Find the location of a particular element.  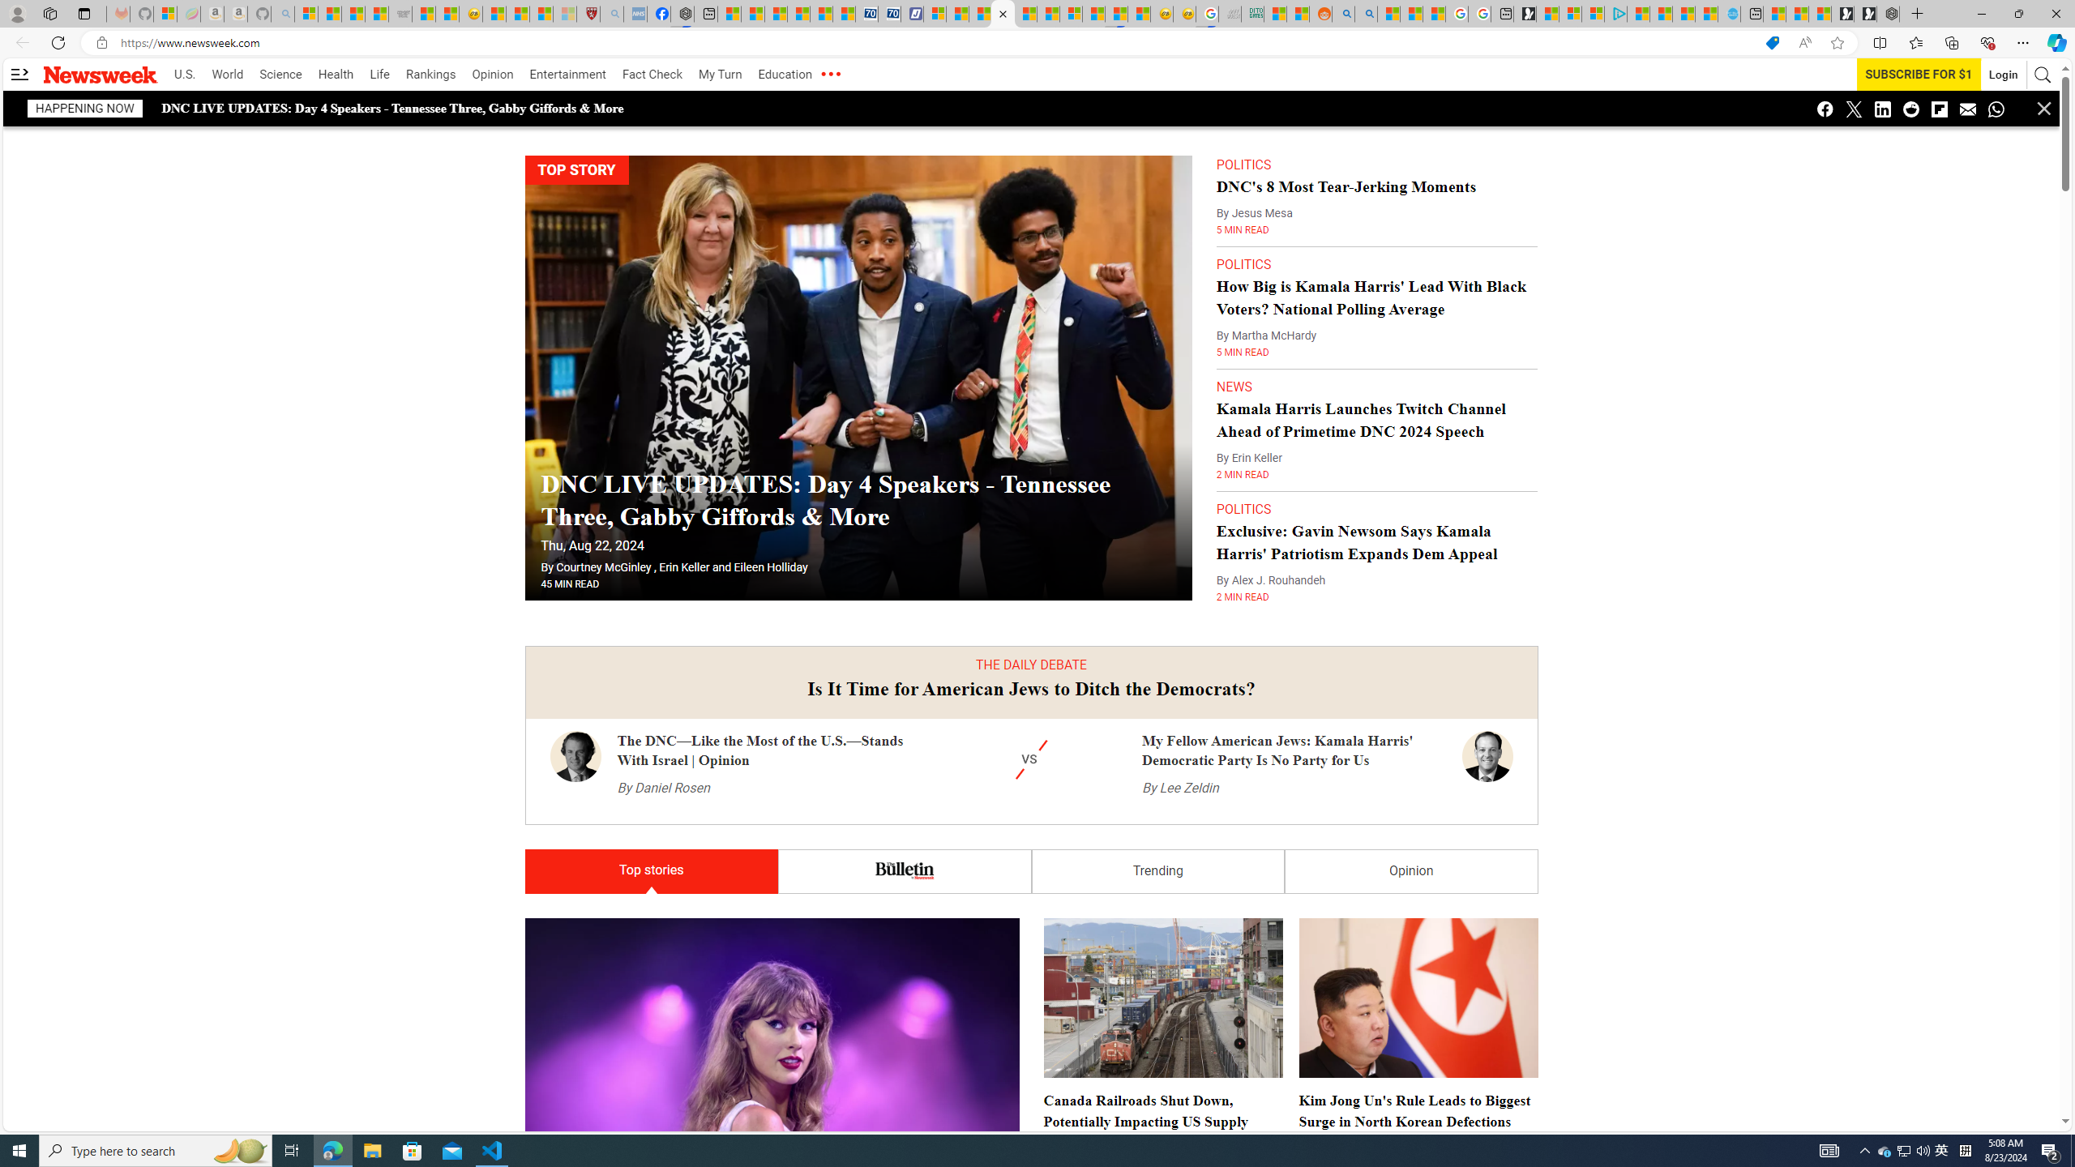

DNC's 8 Most Tear-Jerking Moments is located at coordinates (1346, 186).